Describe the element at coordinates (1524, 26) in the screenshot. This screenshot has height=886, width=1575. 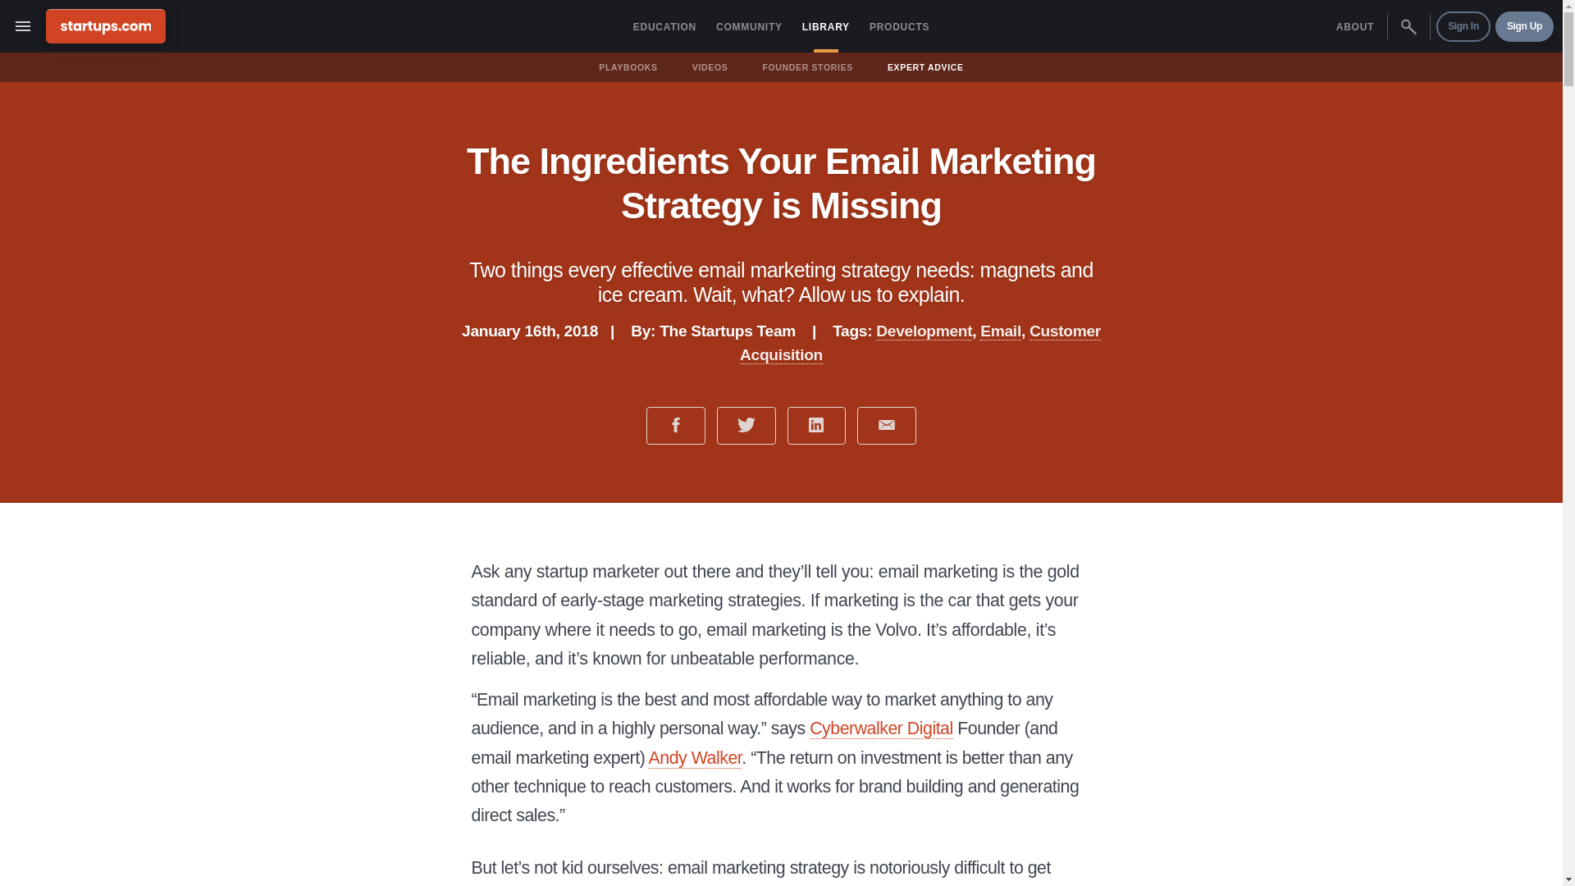
I see `Sign Up` at that location.